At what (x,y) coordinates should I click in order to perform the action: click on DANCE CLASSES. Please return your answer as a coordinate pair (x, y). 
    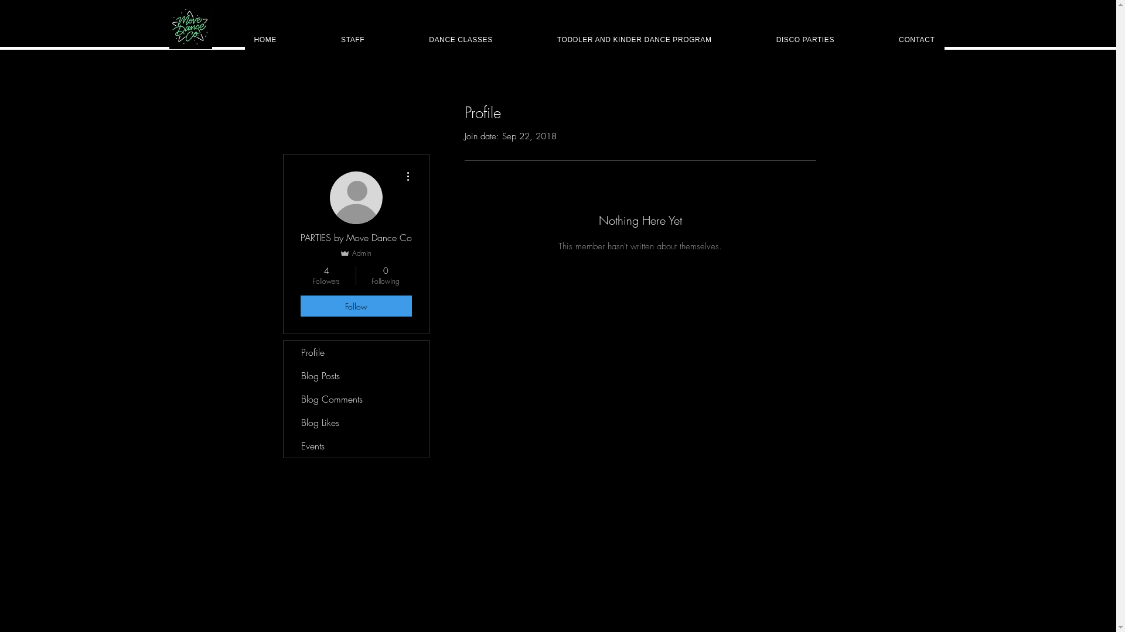
    Looking at the image, I should click on (461, 40).